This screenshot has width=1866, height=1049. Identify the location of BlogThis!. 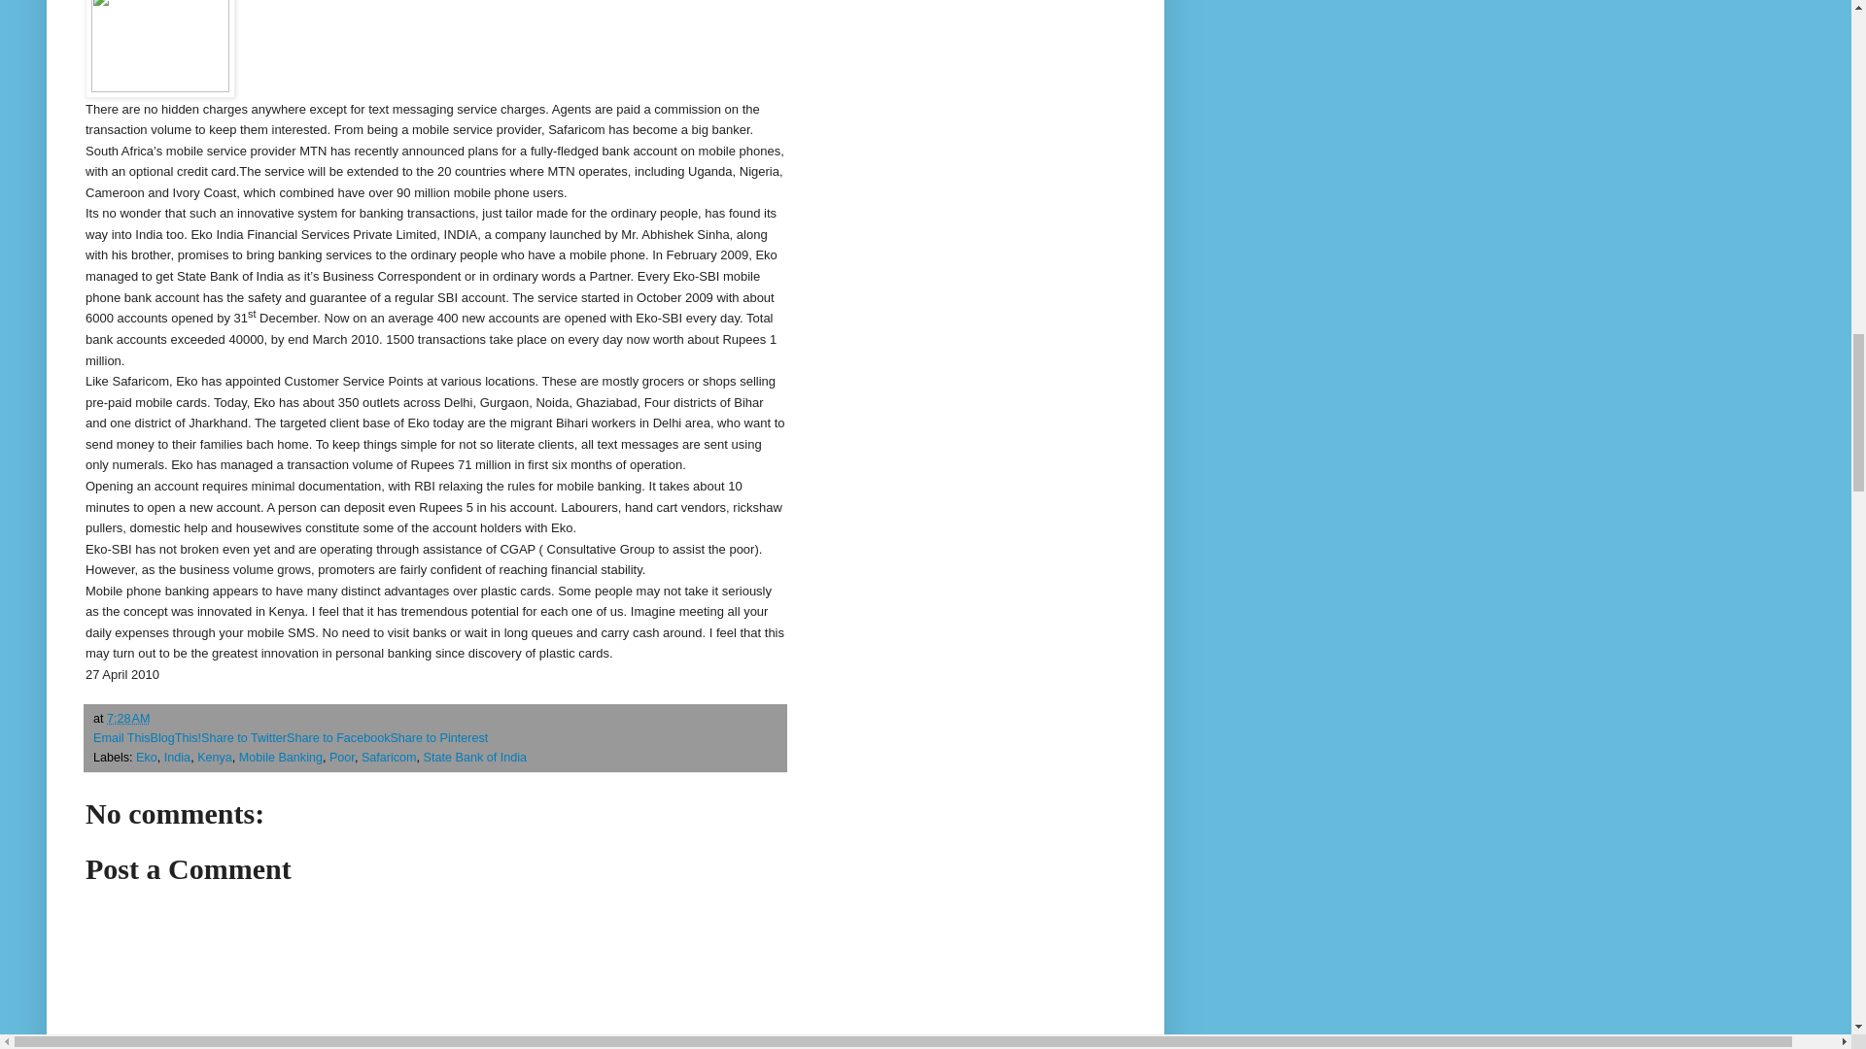
(176, 737).